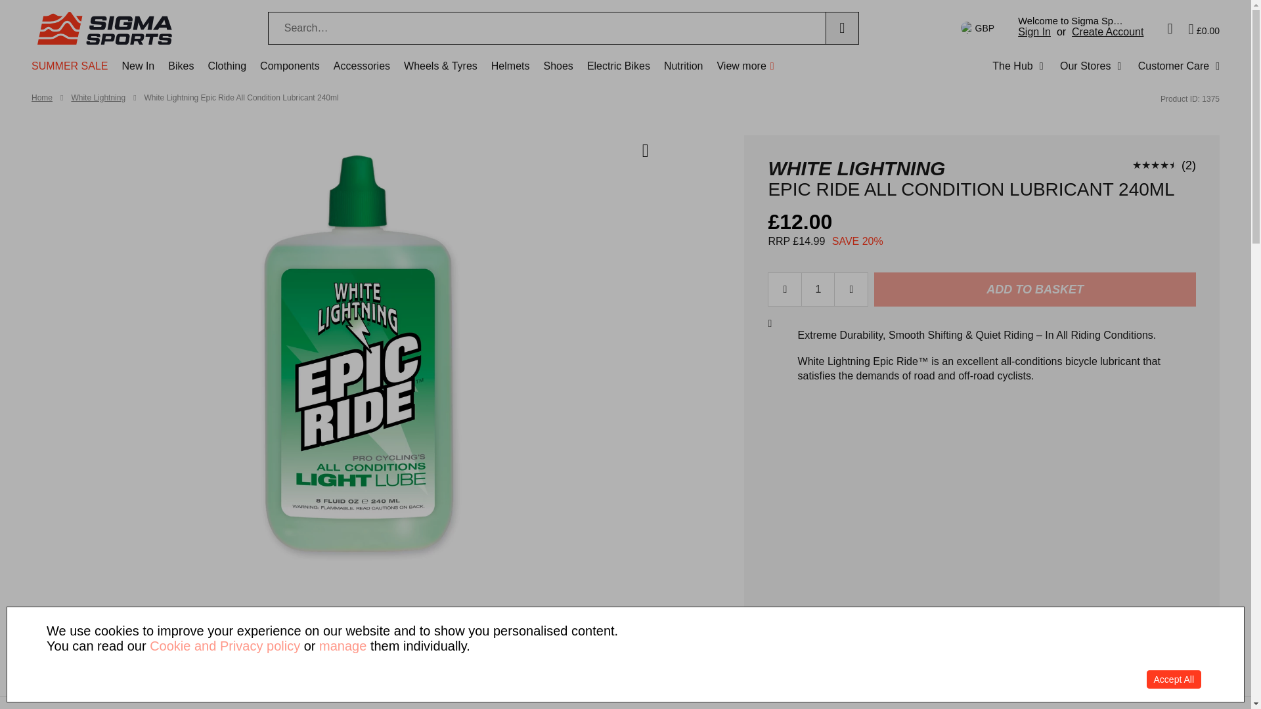 This screenshot has height=709, width=1261. I want to click on Search Sigma Sports, so click(546, 28).